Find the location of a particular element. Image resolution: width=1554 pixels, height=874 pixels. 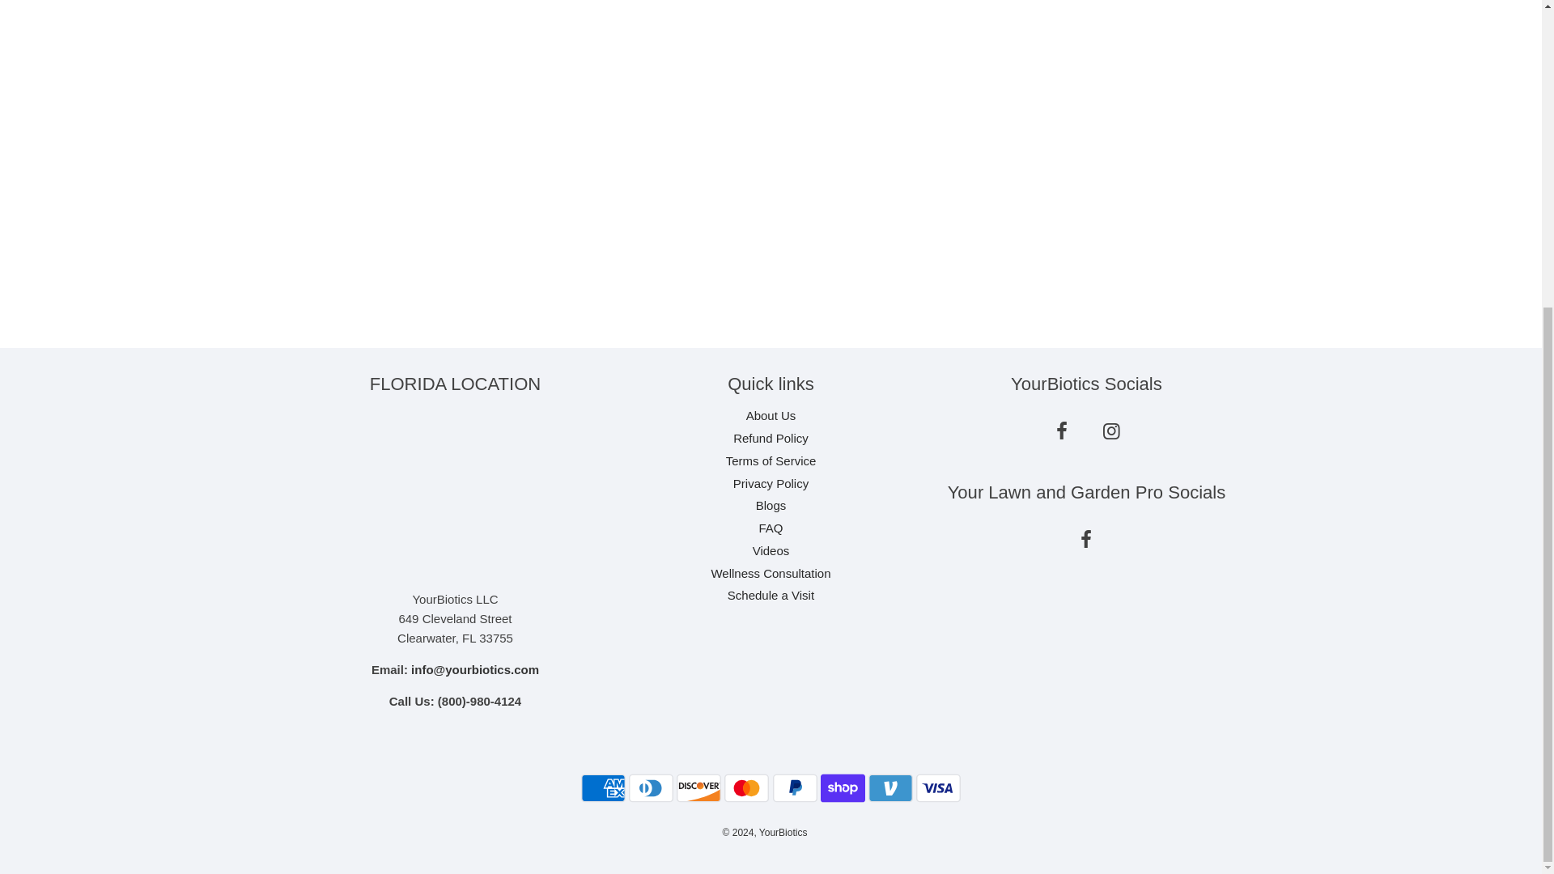

PayPal is located at coordinates (795, 787).